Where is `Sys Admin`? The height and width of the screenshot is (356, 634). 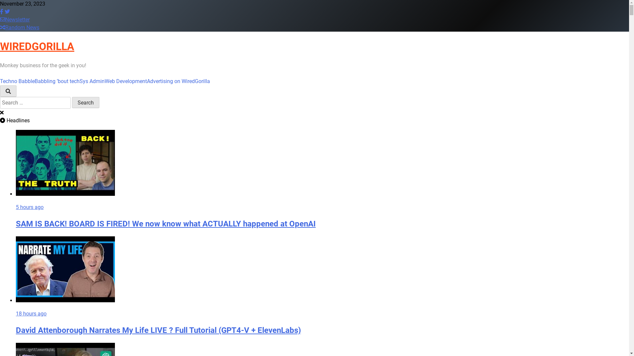 Sys Admin is located at coordinates (92, 81).